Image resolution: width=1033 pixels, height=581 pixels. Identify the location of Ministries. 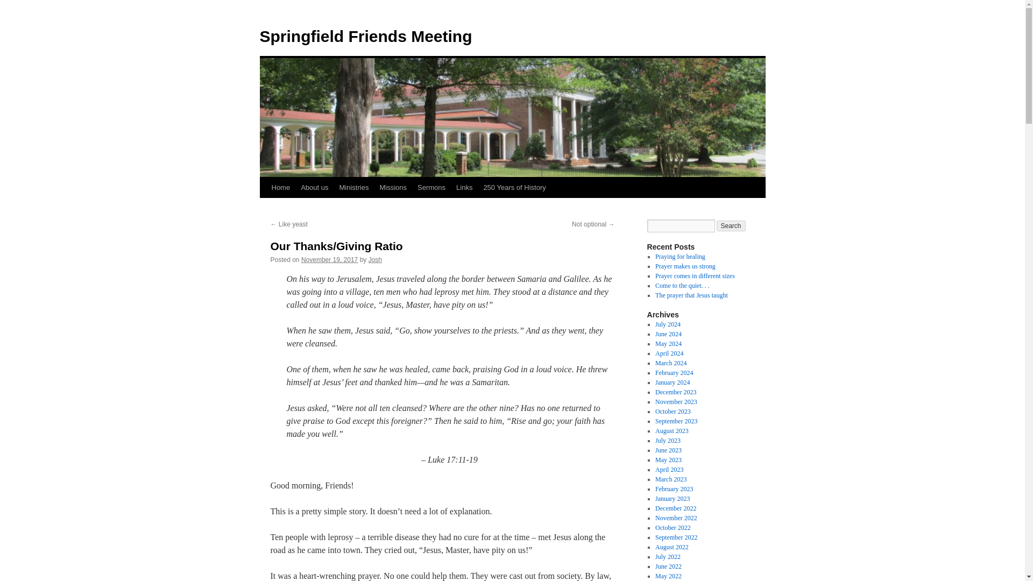
(354, 188).